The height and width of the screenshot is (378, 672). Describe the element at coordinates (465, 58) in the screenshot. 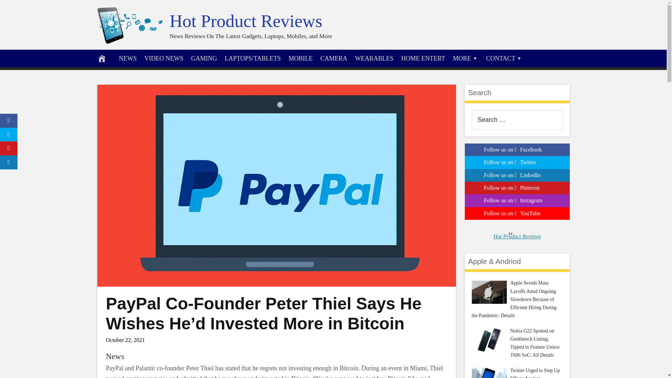

I see `MORE` at that location.